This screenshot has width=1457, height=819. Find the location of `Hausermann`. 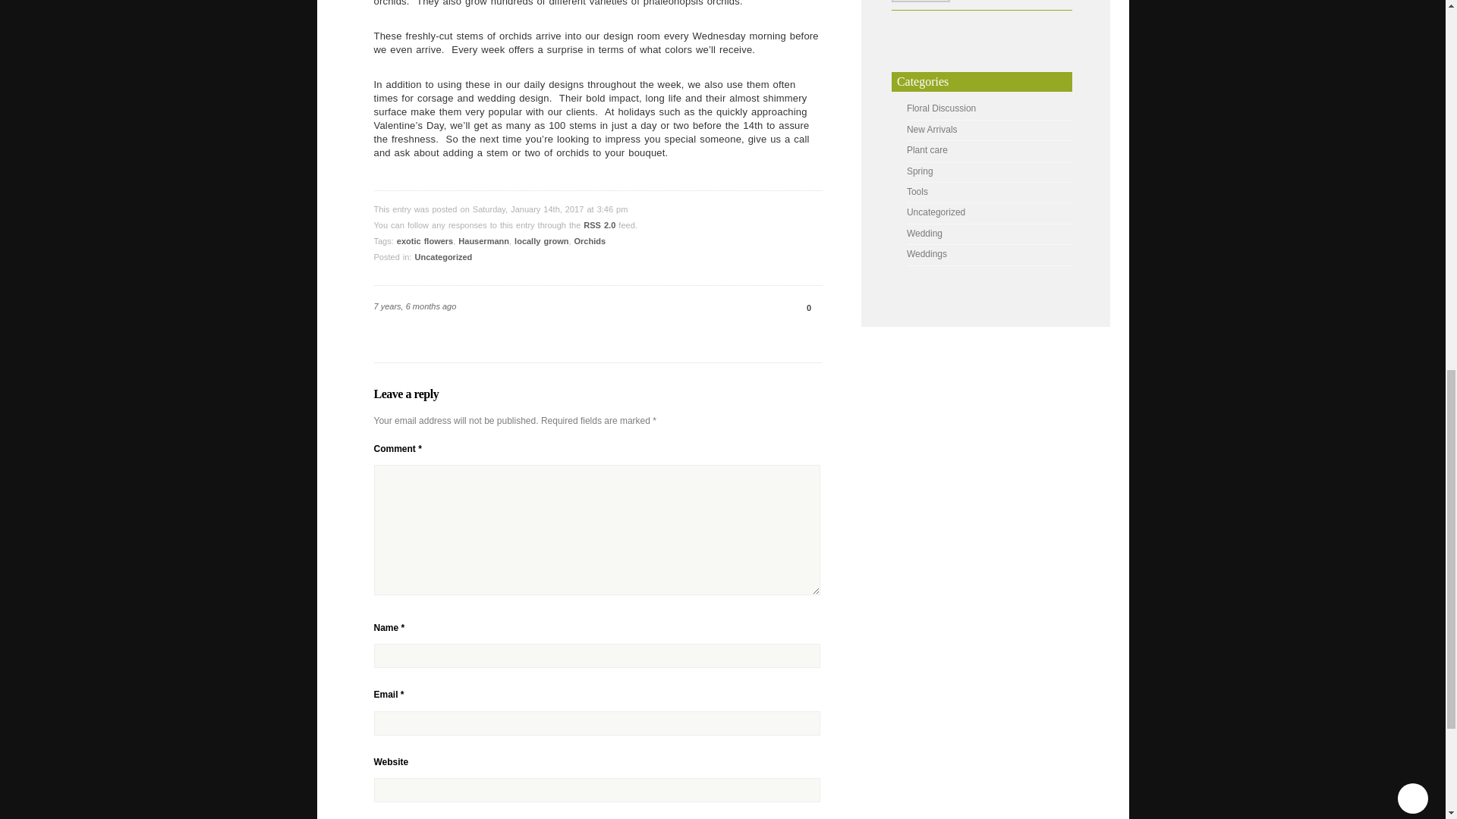

Hausermann is located at coordinates (483, 241).